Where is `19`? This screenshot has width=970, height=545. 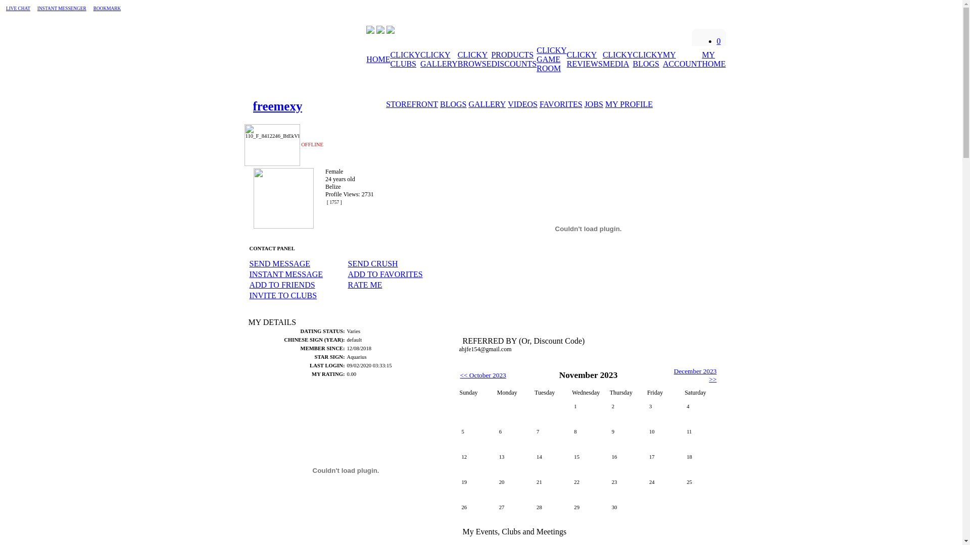 19 is located at coordinates (475, 487).